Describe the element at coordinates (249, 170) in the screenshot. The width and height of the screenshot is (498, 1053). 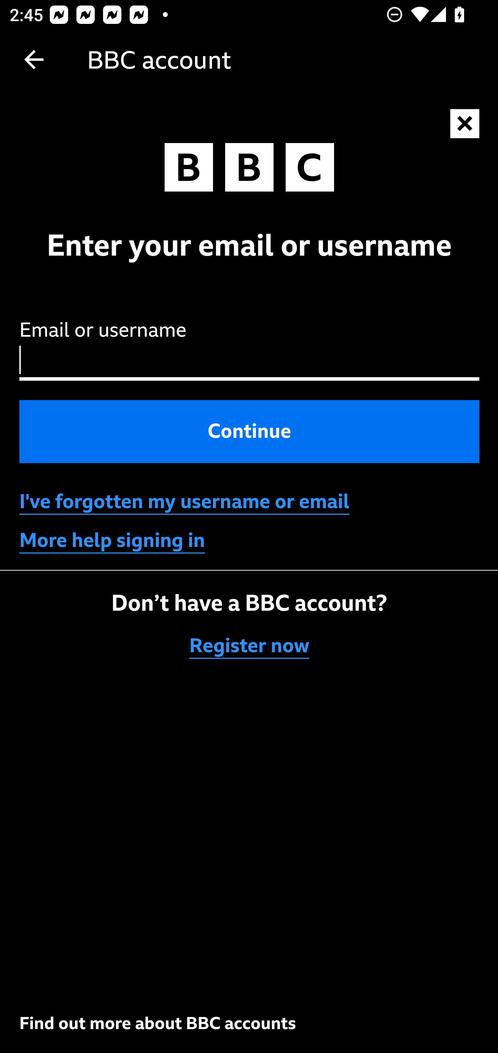
I see `Go to the BBC Homepage` at that location.